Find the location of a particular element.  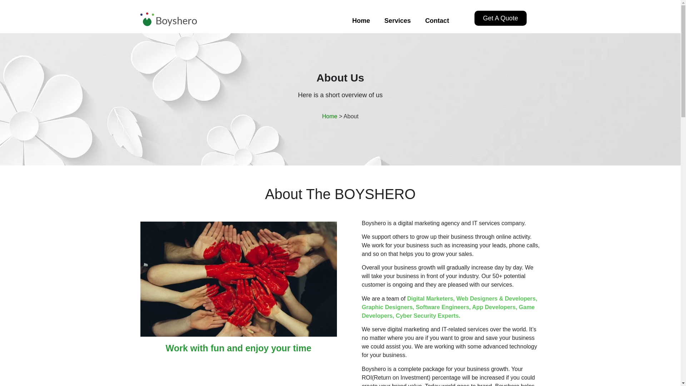

boyshero is located at coordinates (238, 279).